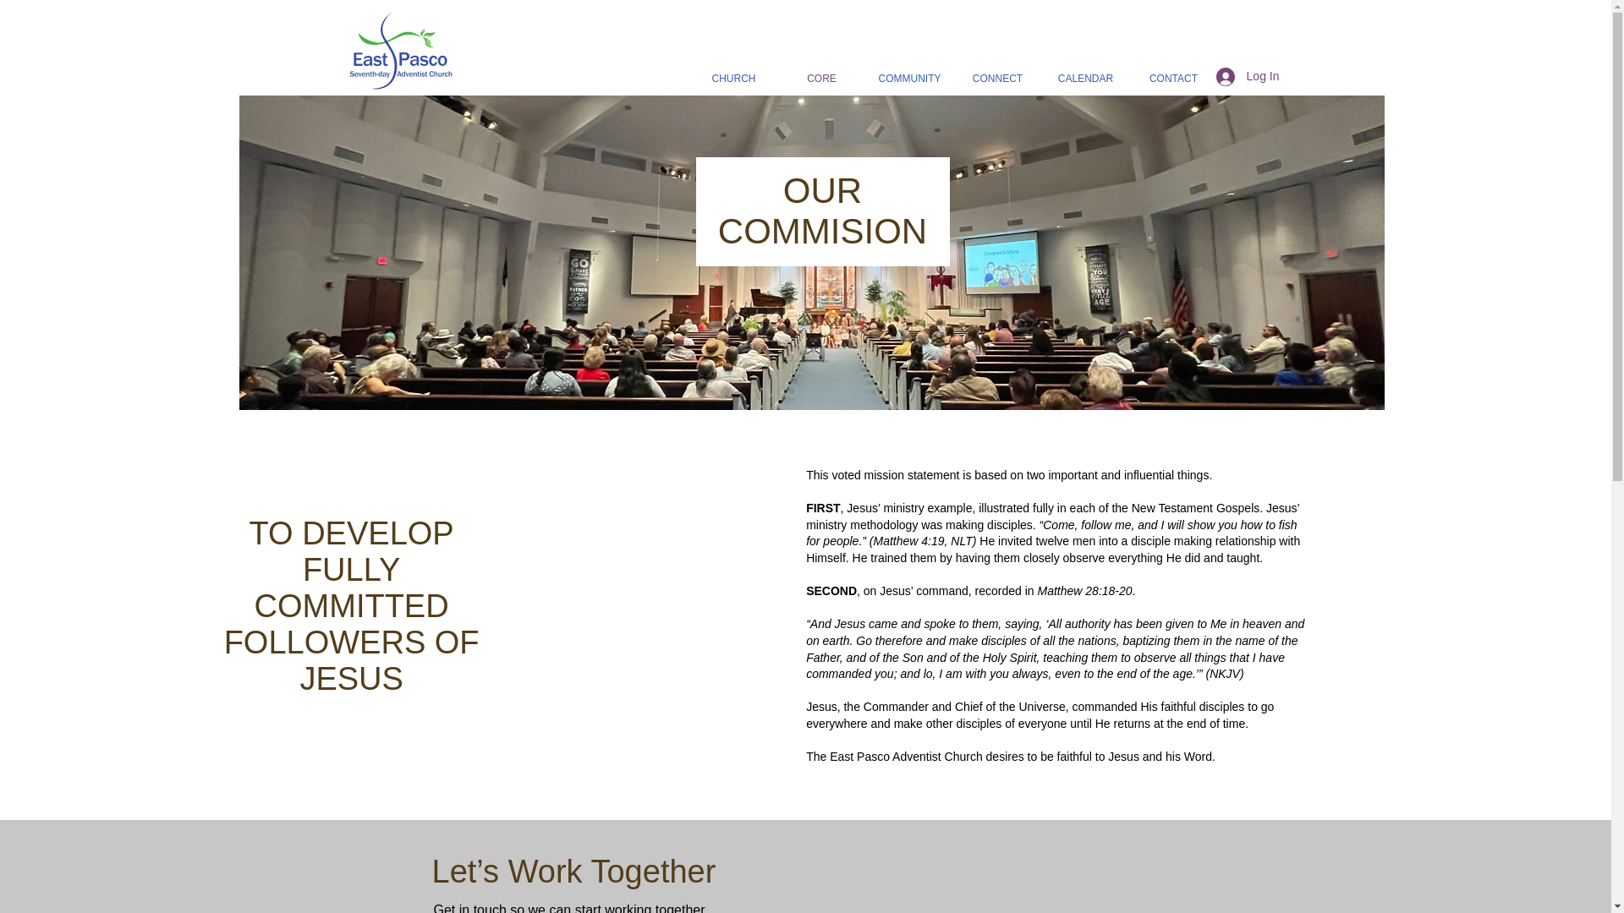 This screenshot has width=1624, height=913. What do you see at coordinates (821, 78) in the screenshot?
I see `CORE` at bounding box center [821, 78].